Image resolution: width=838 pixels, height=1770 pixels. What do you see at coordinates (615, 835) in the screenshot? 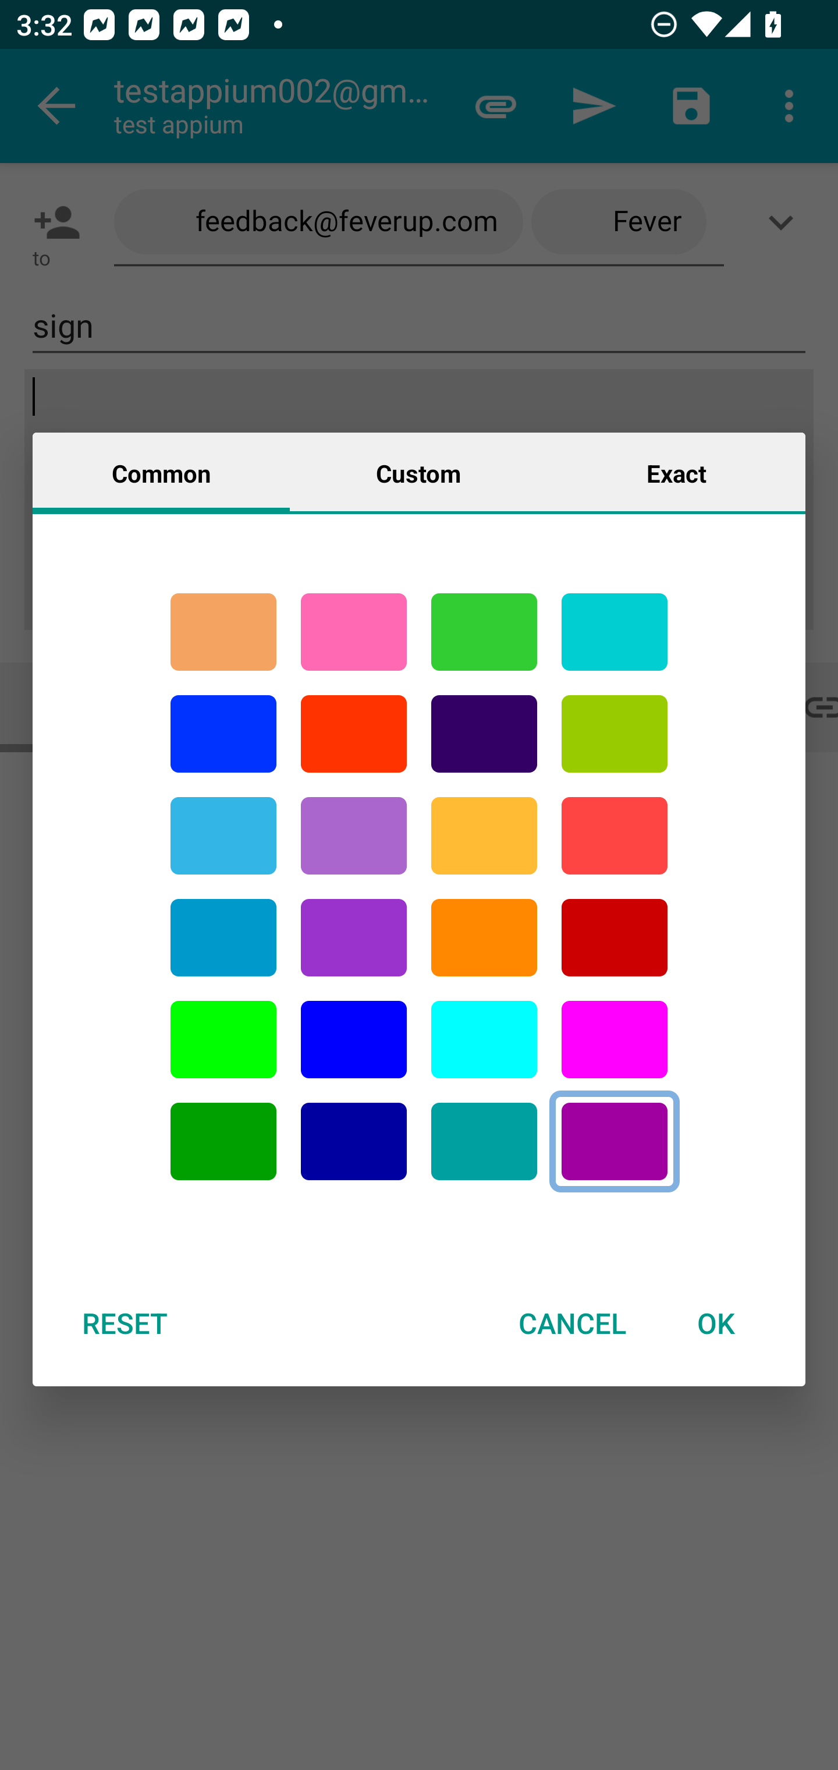
I see `Light red` at bounding box center [615, 835].